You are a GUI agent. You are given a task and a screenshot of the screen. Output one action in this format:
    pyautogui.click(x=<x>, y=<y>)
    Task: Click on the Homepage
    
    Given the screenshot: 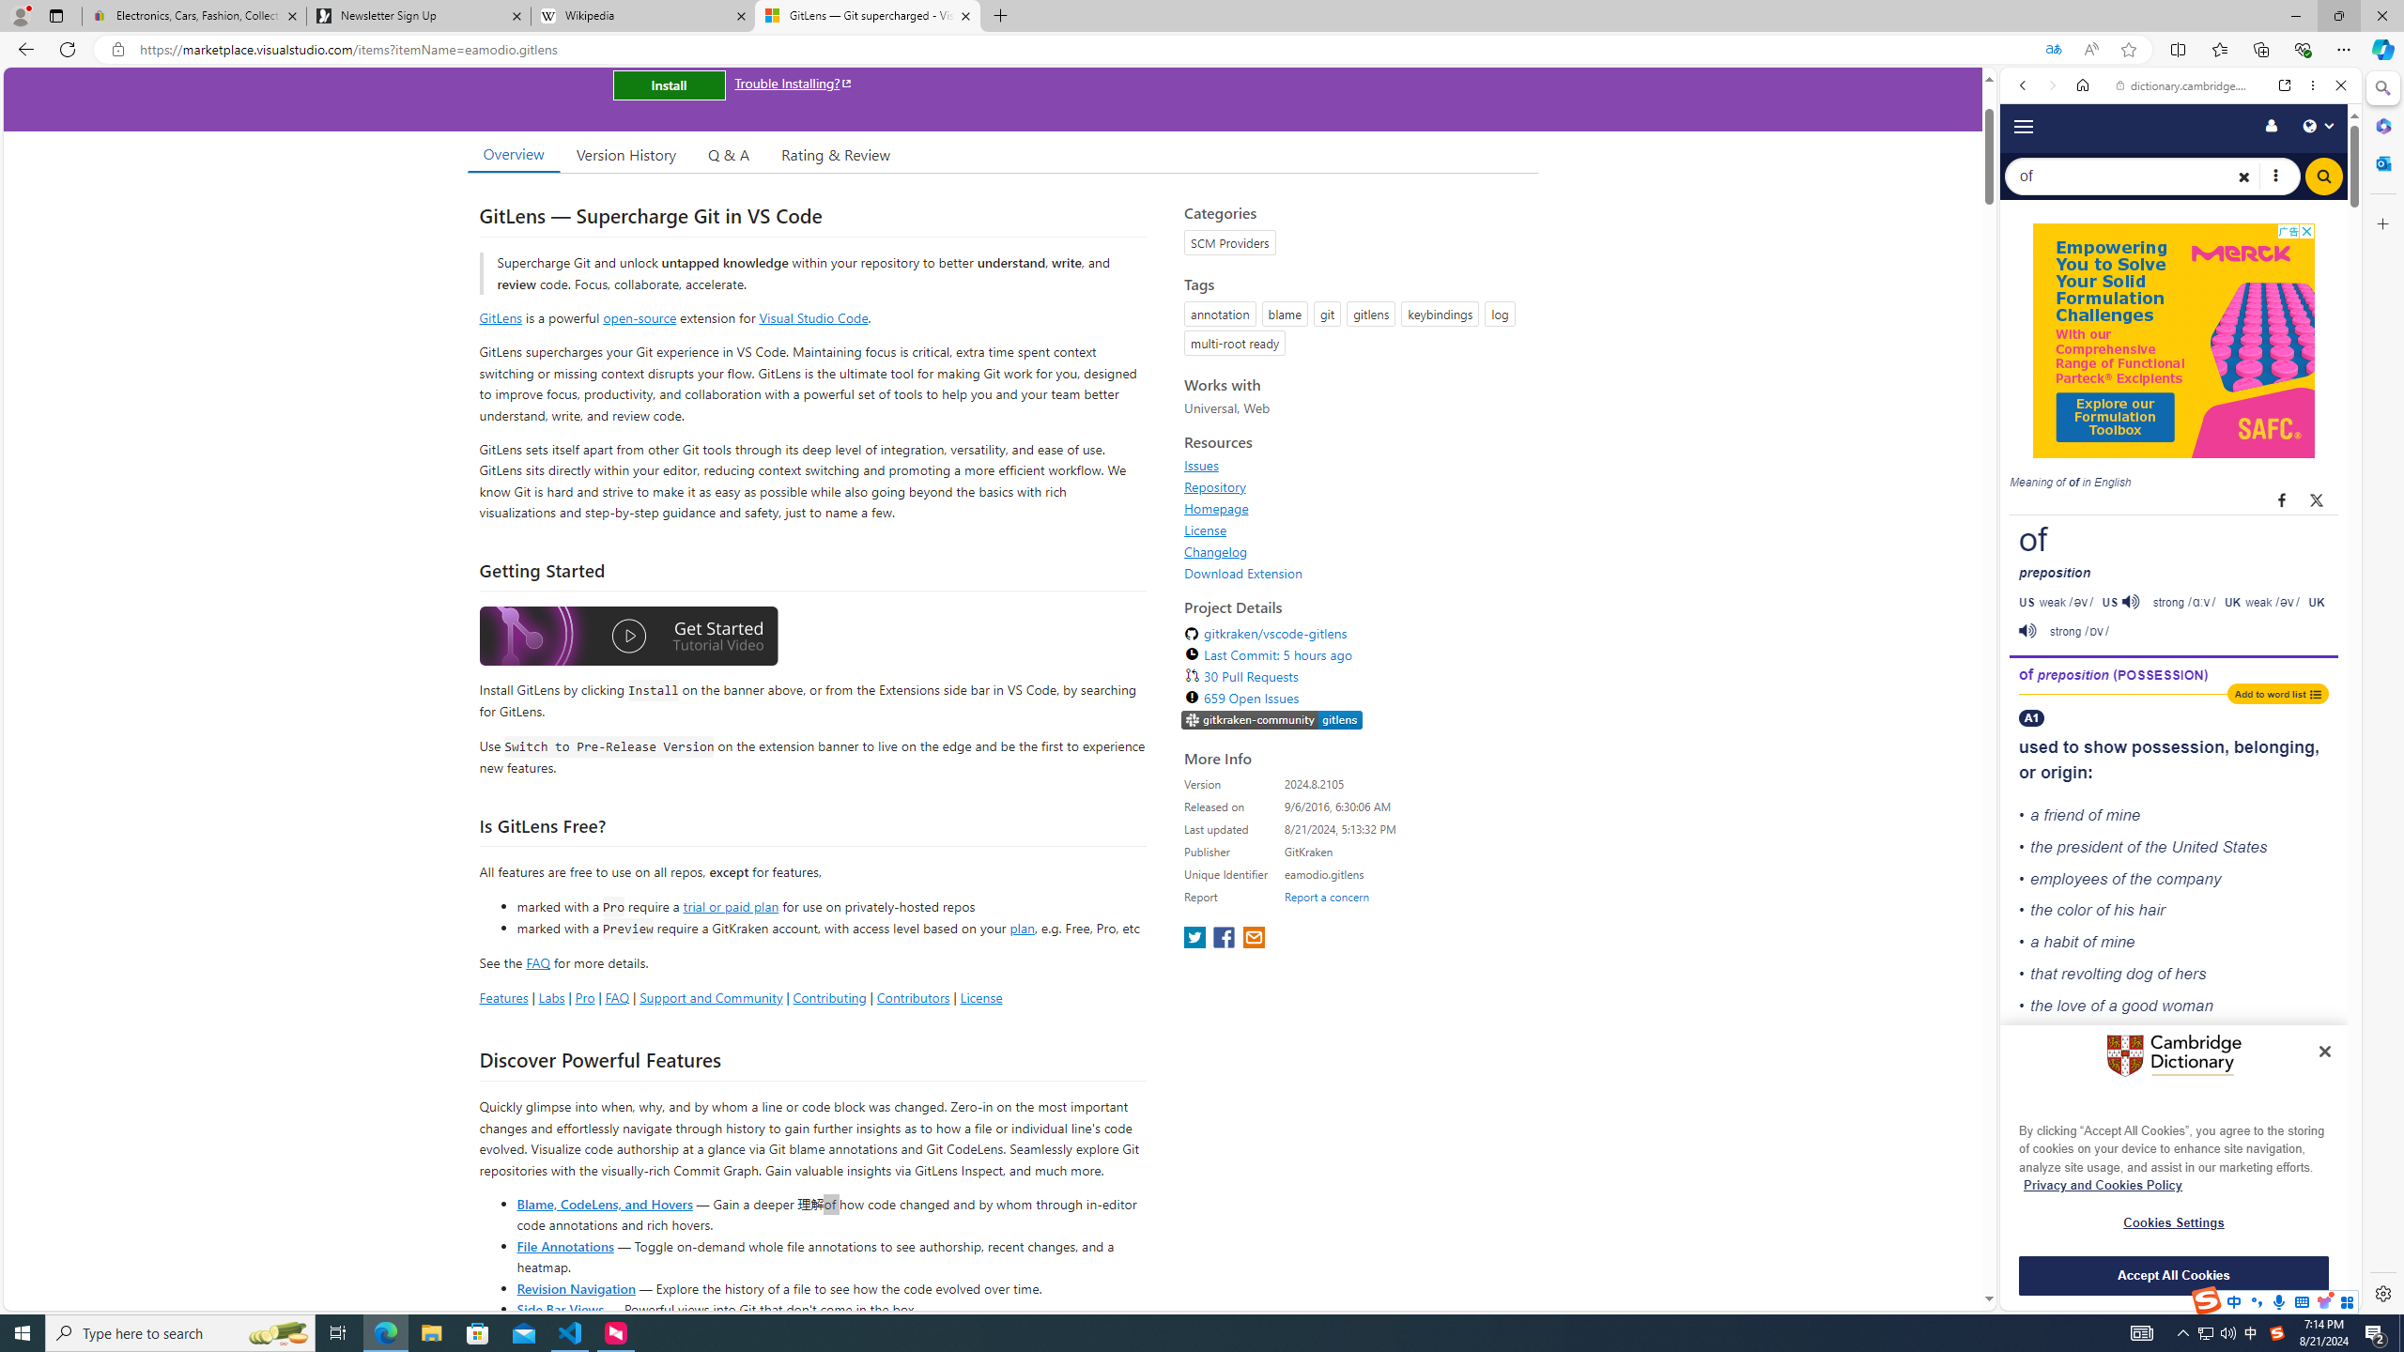 What is the action you would take?
    pyautogui.click(x=1356, y=508)
    